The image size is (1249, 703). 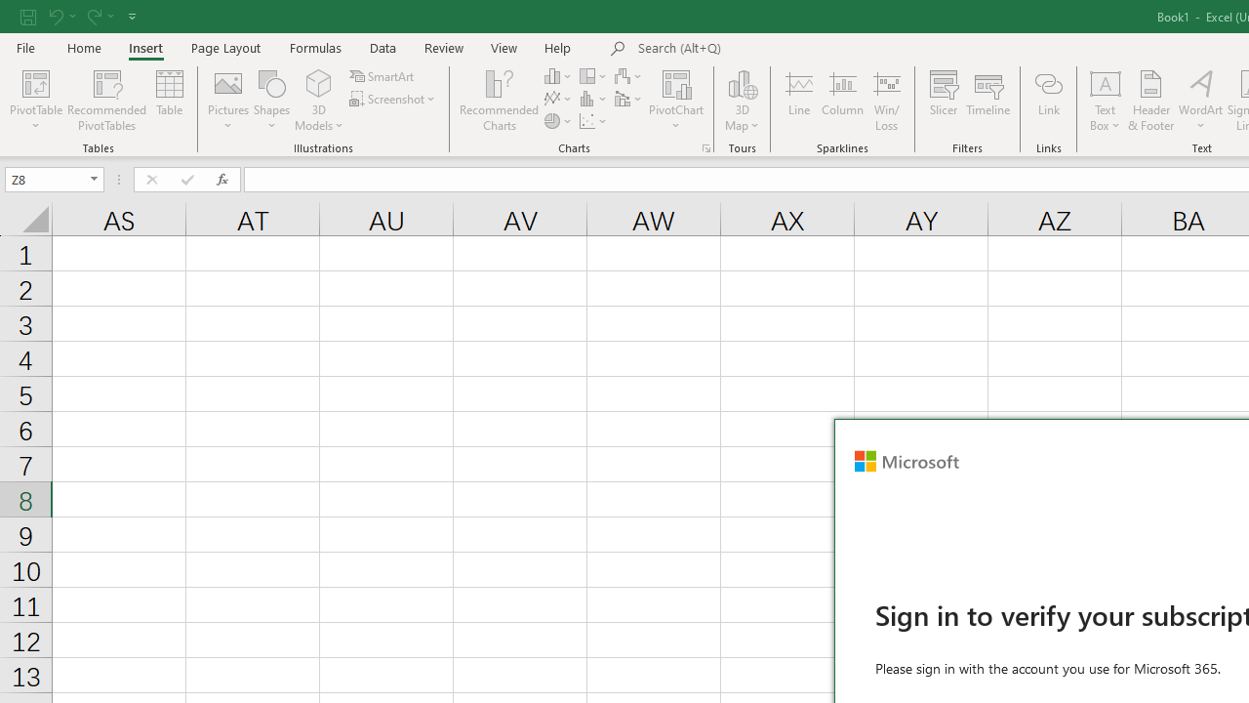 I want to click on Insert Statistic Chart, so click(x=594, y=100).